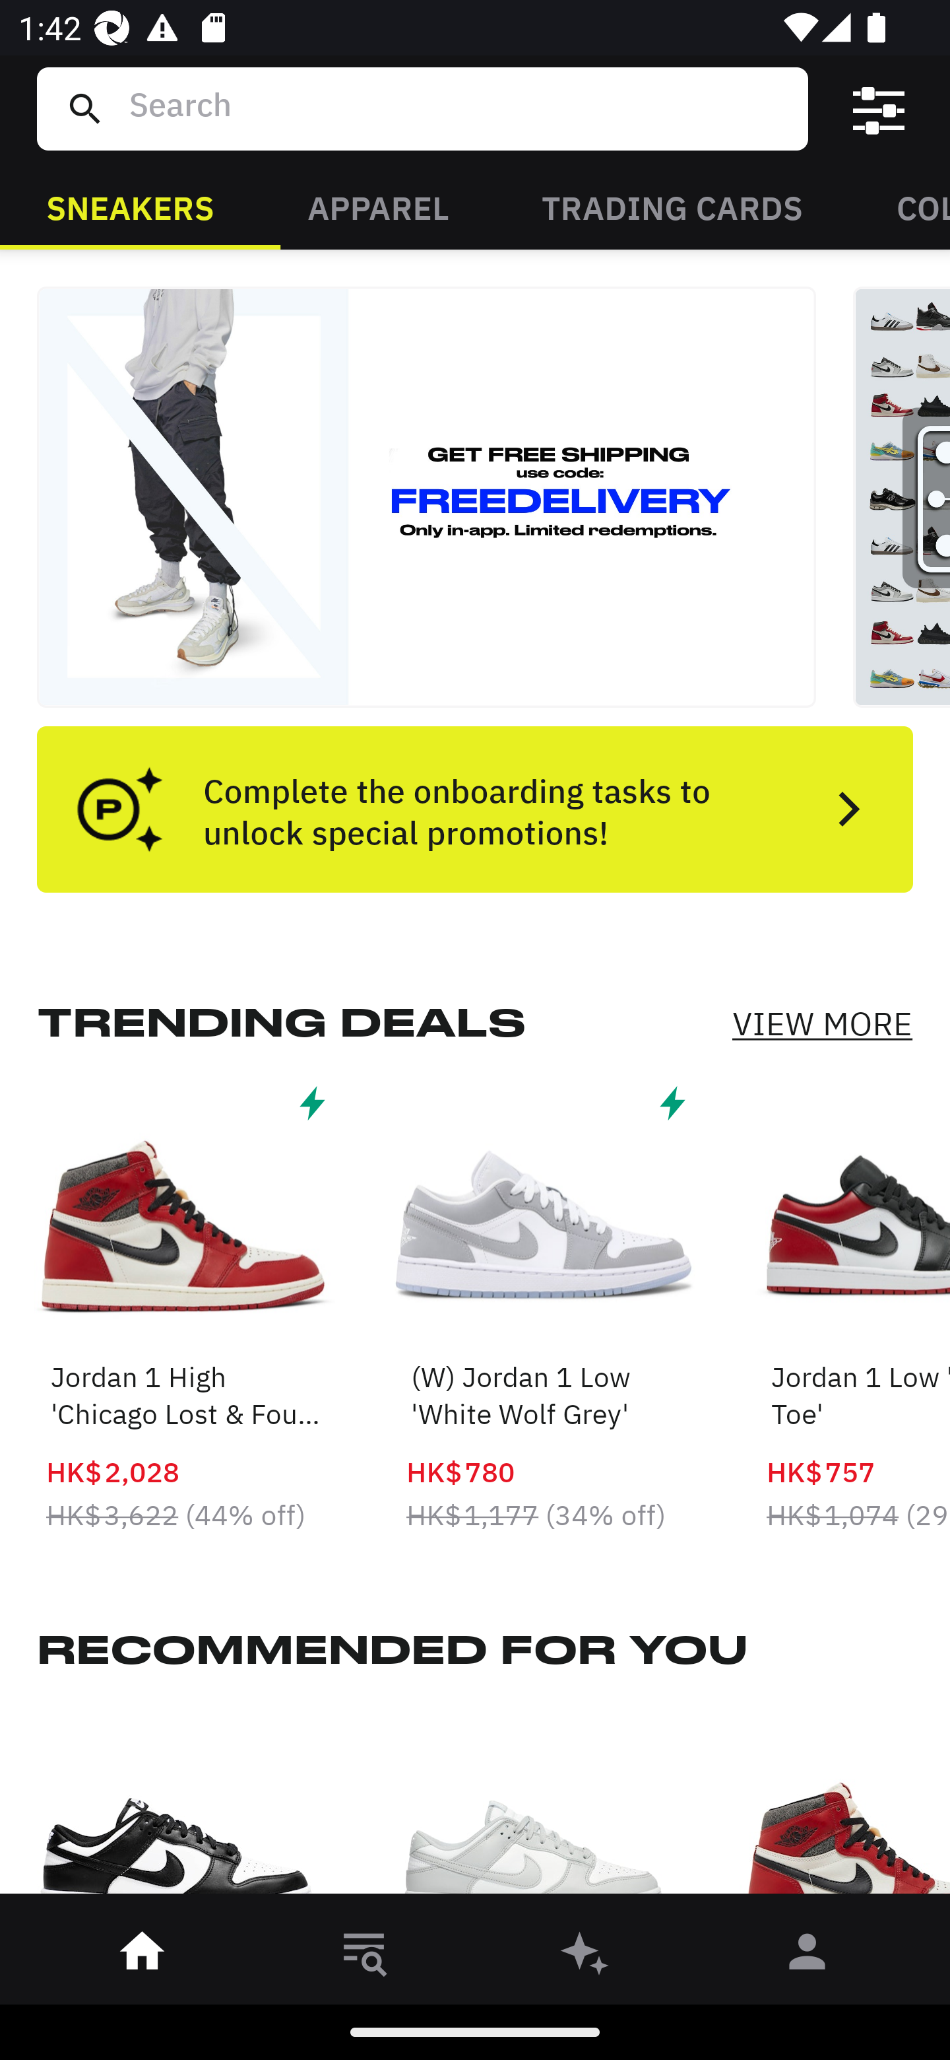 Image resolution: width=950 pixels, height=2060 pixels. What do you see at coordinates (672, 206) in the screenshot?
I see `TRADING CARDS` at bounding box center [672, 206].